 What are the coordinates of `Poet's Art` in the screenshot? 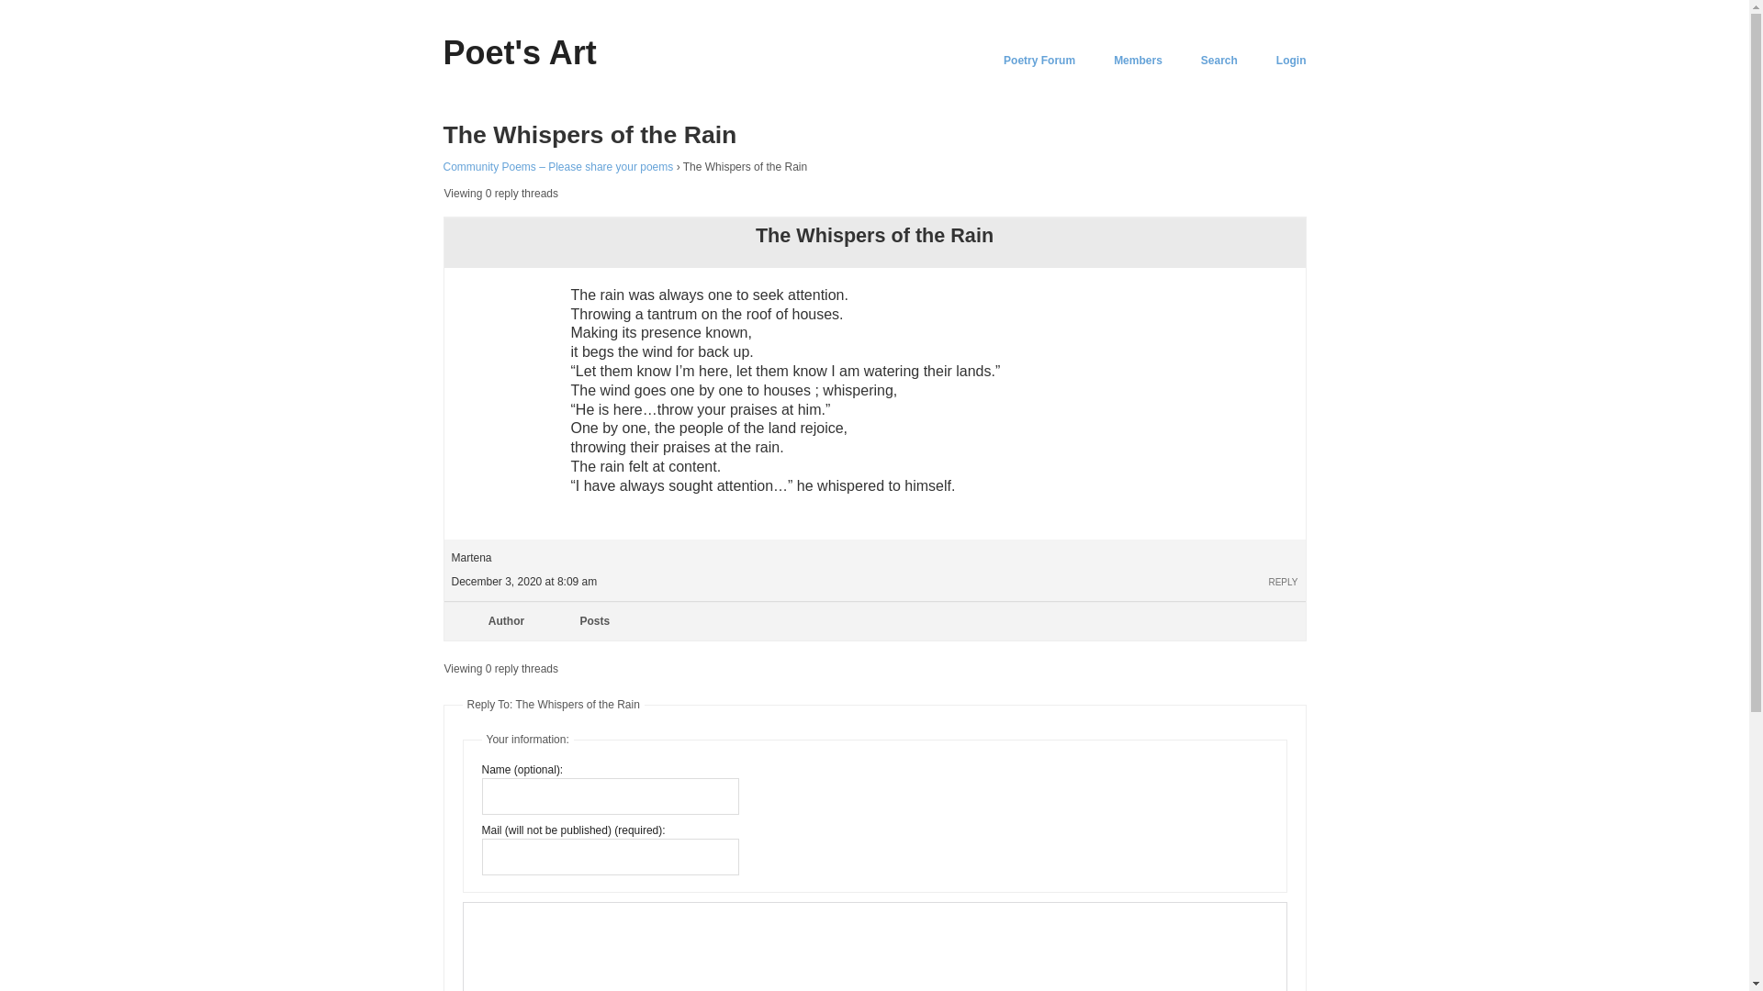 It's located at (518, 51).